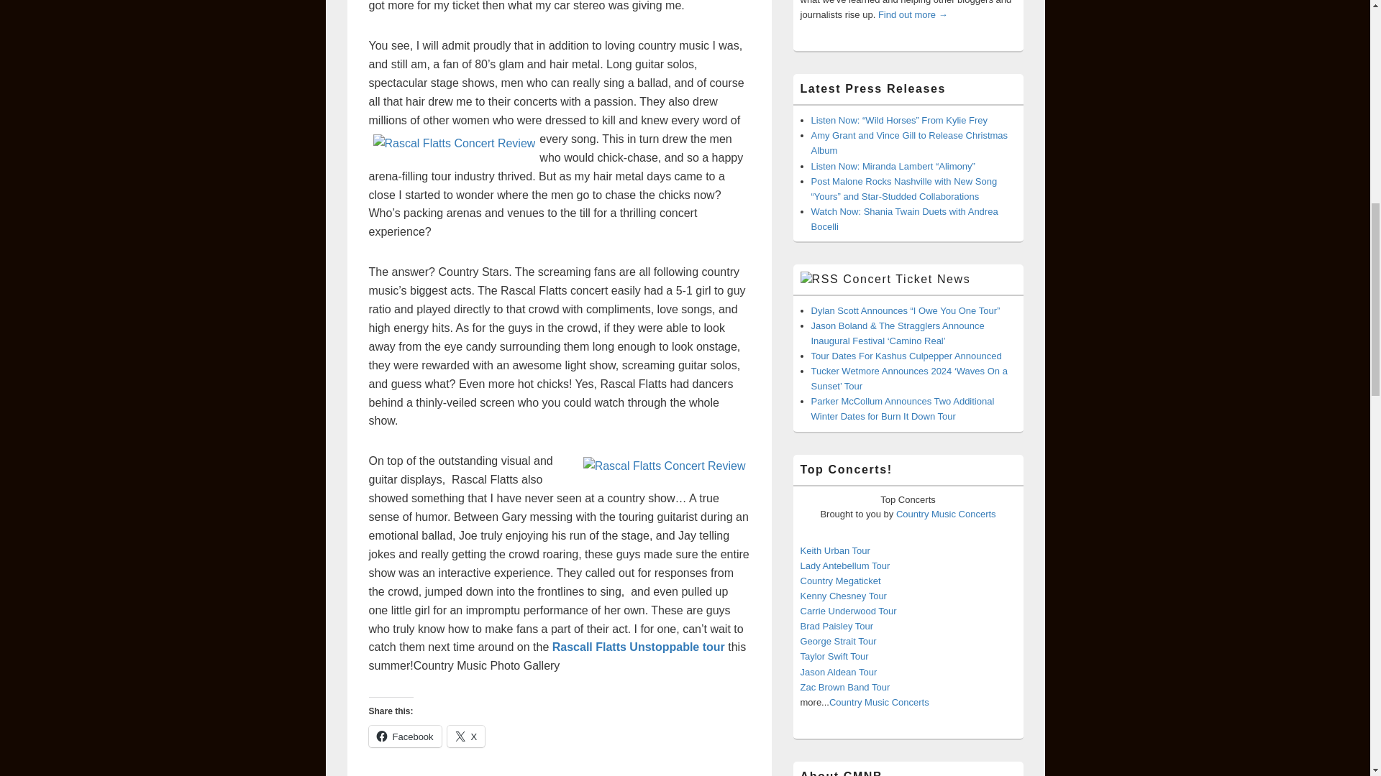  I want to click on Click to share on Facebook, so click(404, 736).